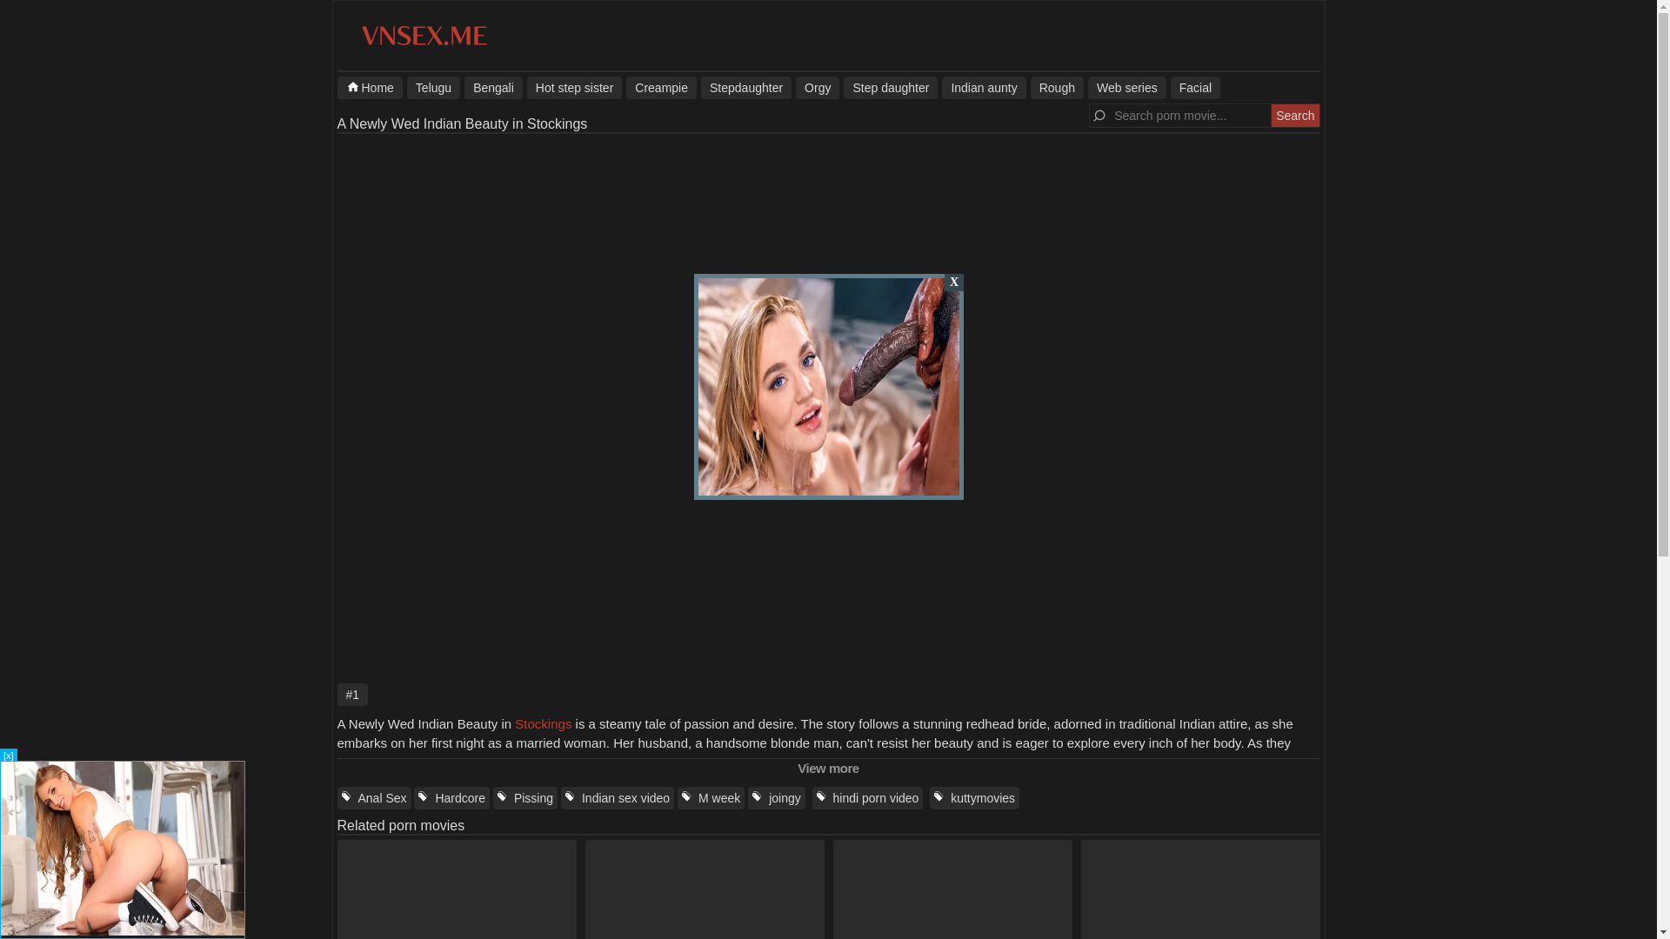 The width and height of the screenshot is (1670, 939). What do you see at coordinates (1294, 115) in the screenshot?
I see `Search` at bounding box center [1294, 115].